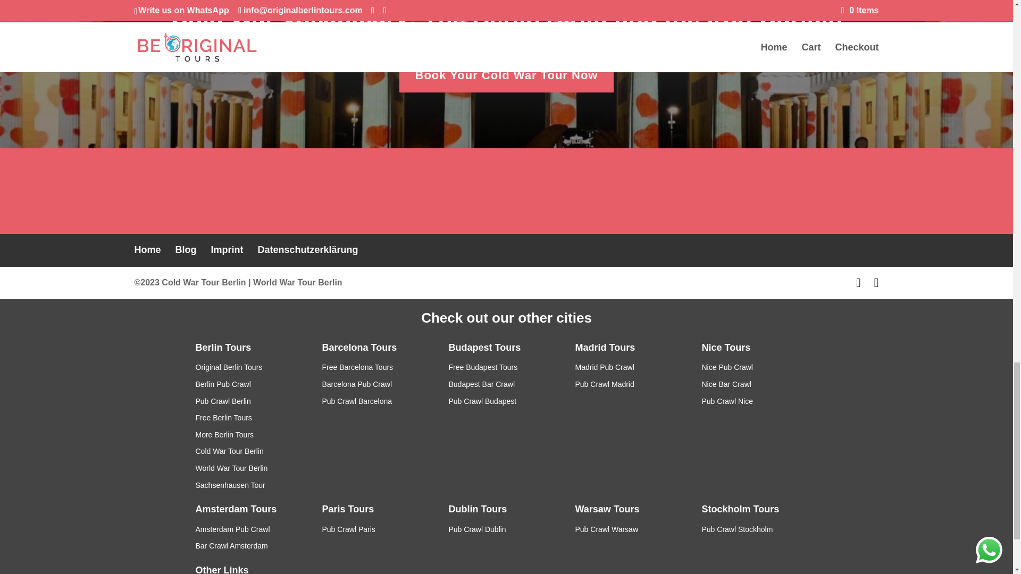 This screenshot has width=1021, height=574. I want to click on Original Berlin Tours, so click(229, 367).